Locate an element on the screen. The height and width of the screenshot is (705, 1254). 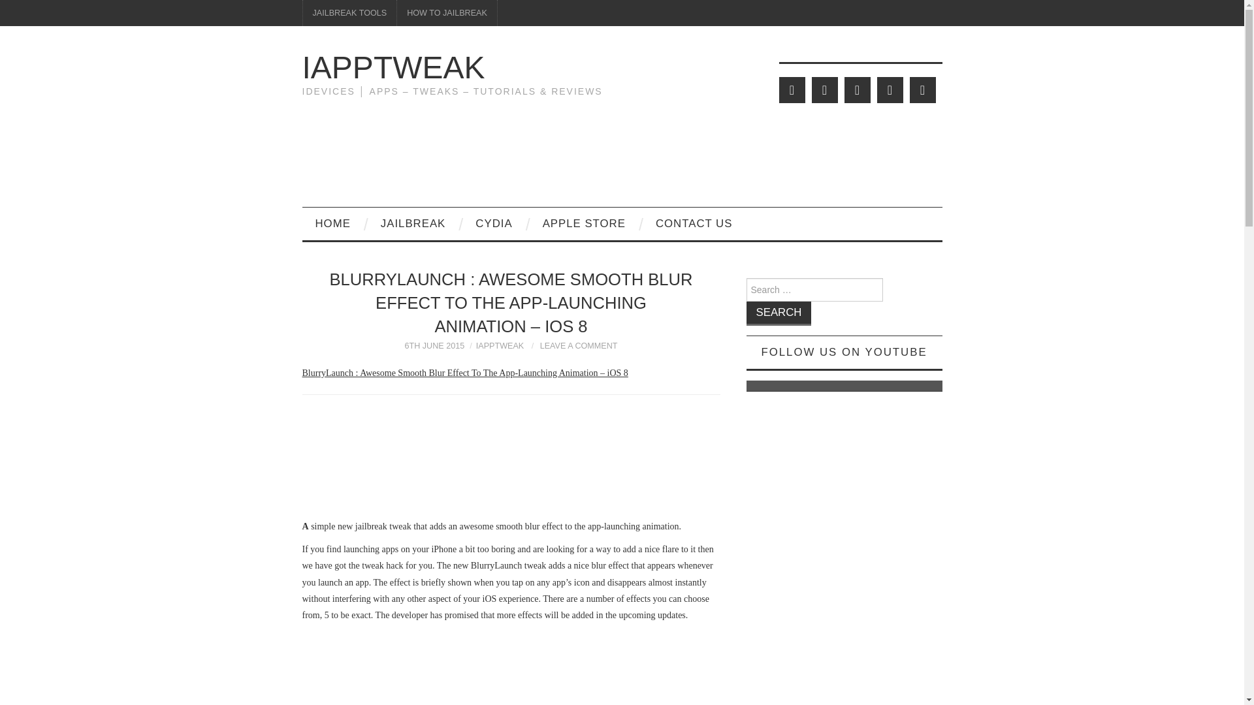
JAILBREAK TOOLS is located at coordinates (350, 13).